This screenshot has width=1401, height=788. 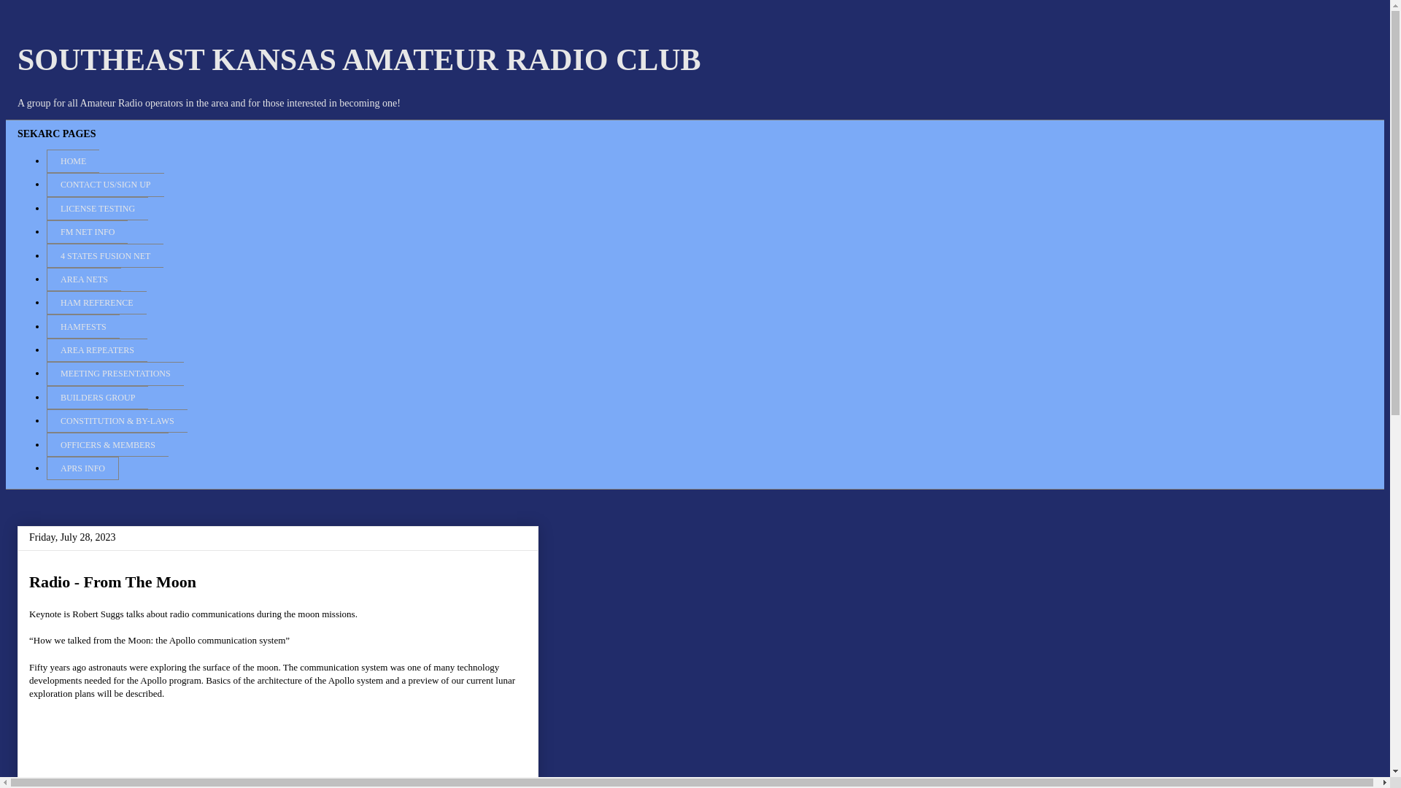 I want to click on HOME, so click(x=73, y=161).